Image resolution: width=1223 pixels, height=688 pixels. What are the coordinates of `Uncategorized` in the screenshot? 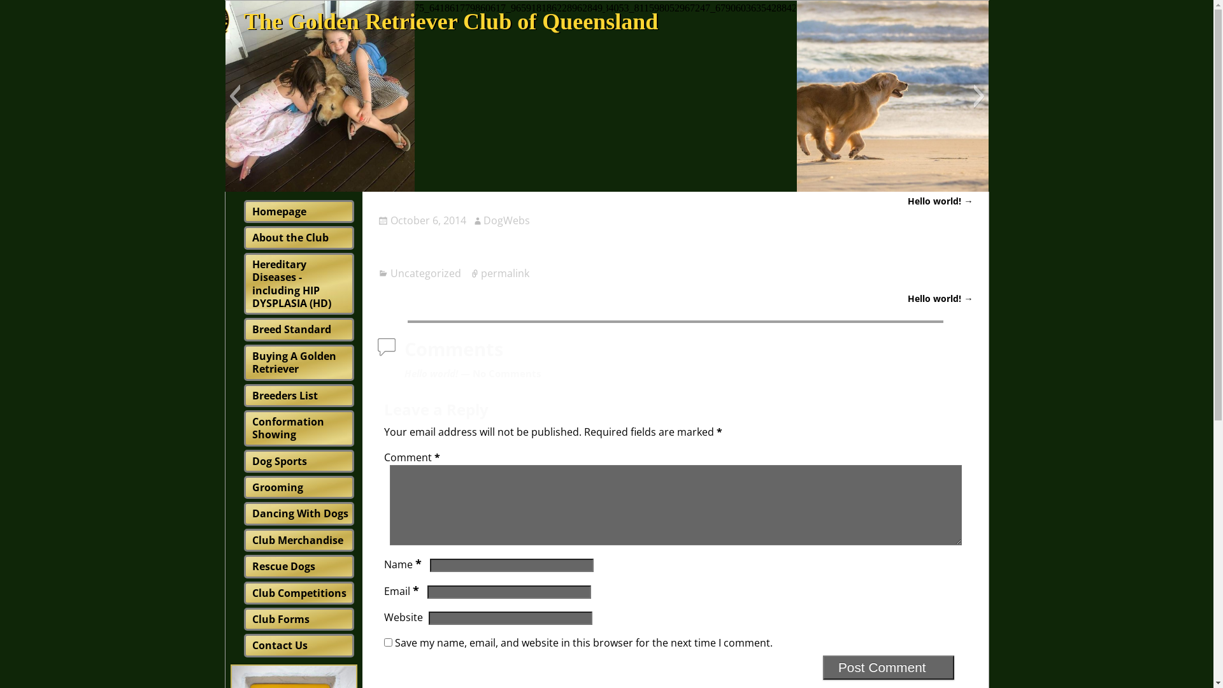 It's located at (426, 273).